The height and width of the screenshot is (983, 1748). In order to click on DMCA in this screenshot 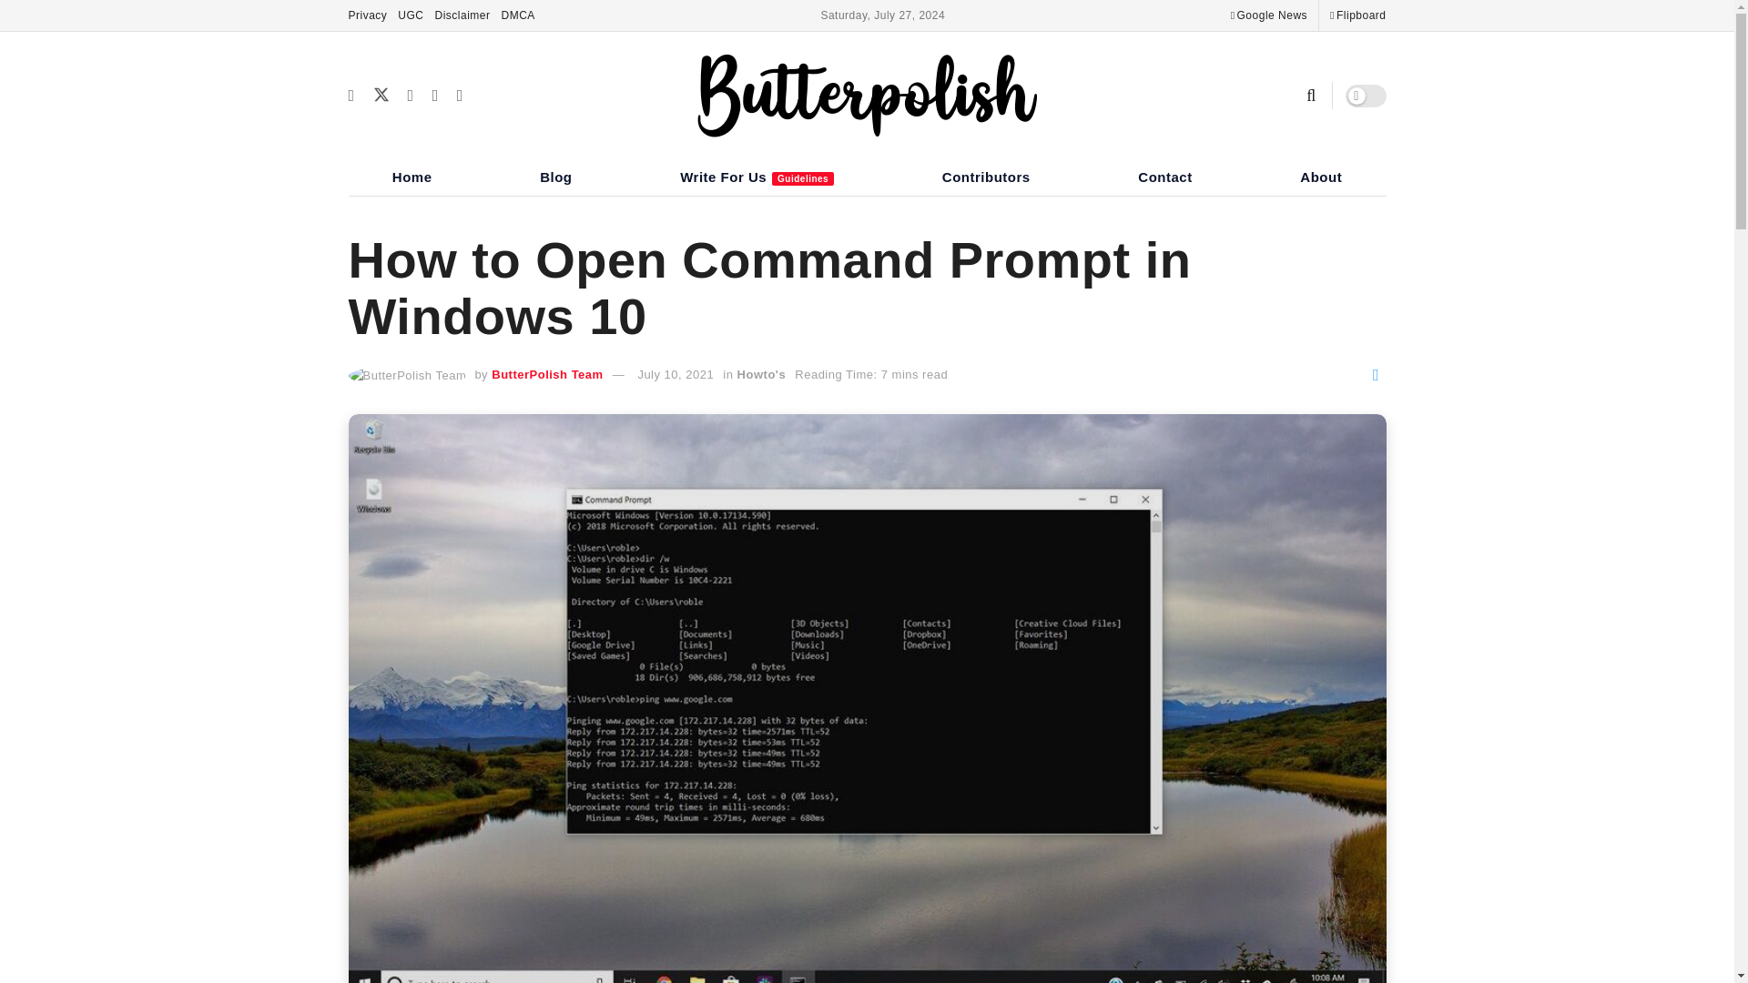, I will do `click(518, 15)`.